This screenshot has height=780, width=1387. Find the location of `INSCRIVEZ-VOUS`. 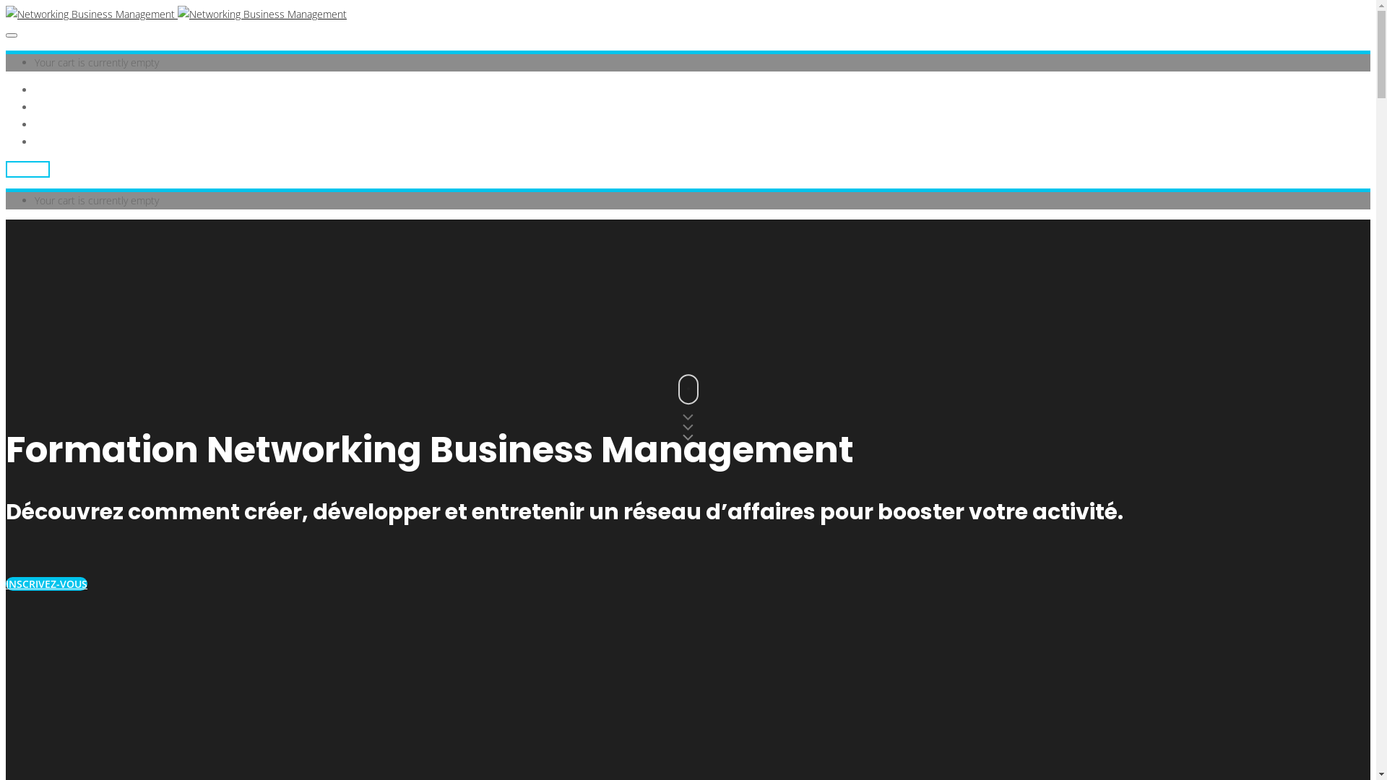

INSCRIVEZ-VOUS is located at coordinates (46, 584).